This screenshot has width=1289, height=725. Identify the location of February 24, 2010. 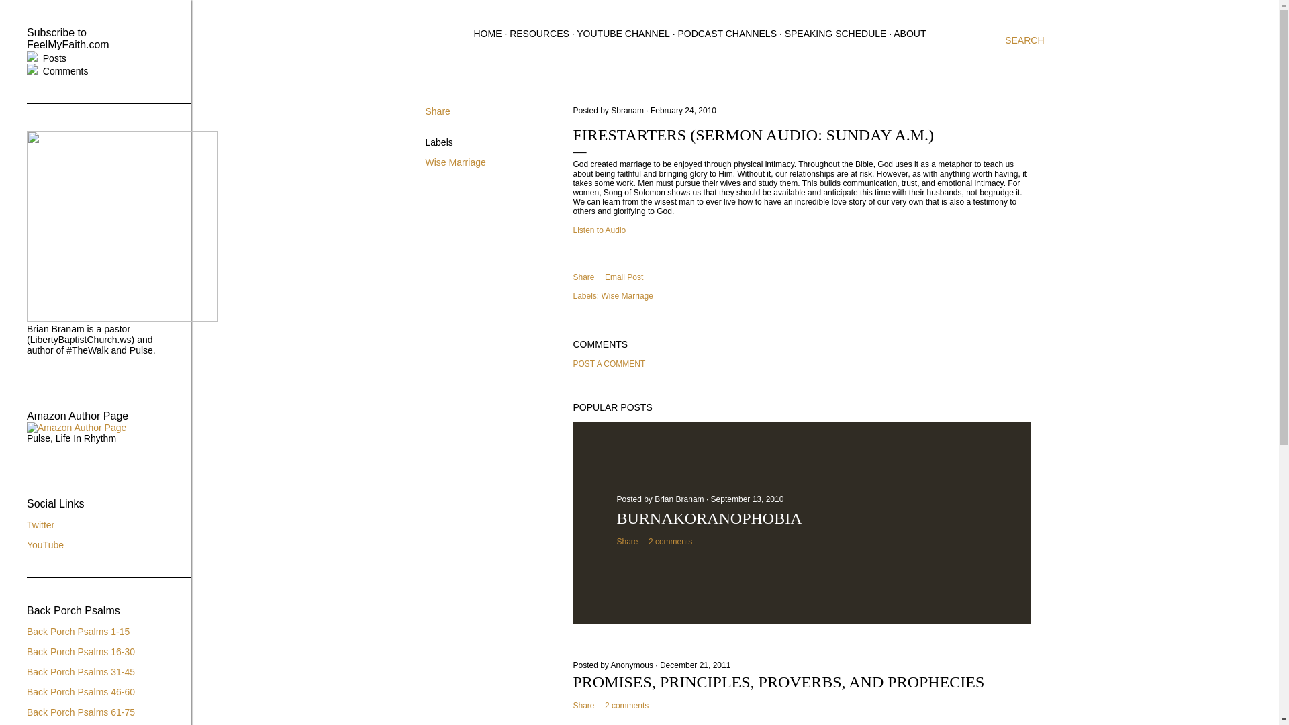
(683, 110).